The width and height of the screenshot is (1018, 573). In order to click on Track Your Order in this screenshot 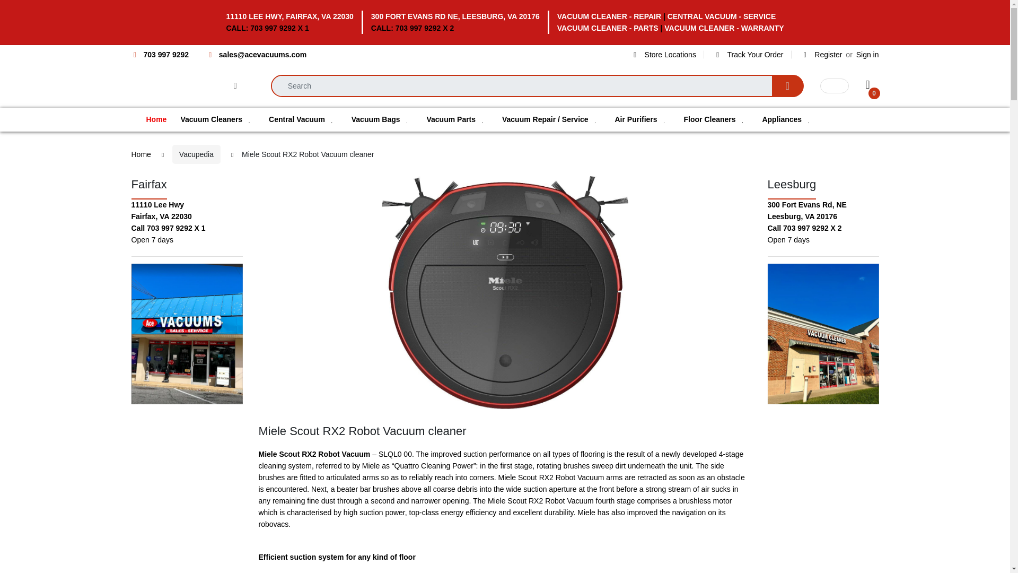, I will do `click(749, 55)`.